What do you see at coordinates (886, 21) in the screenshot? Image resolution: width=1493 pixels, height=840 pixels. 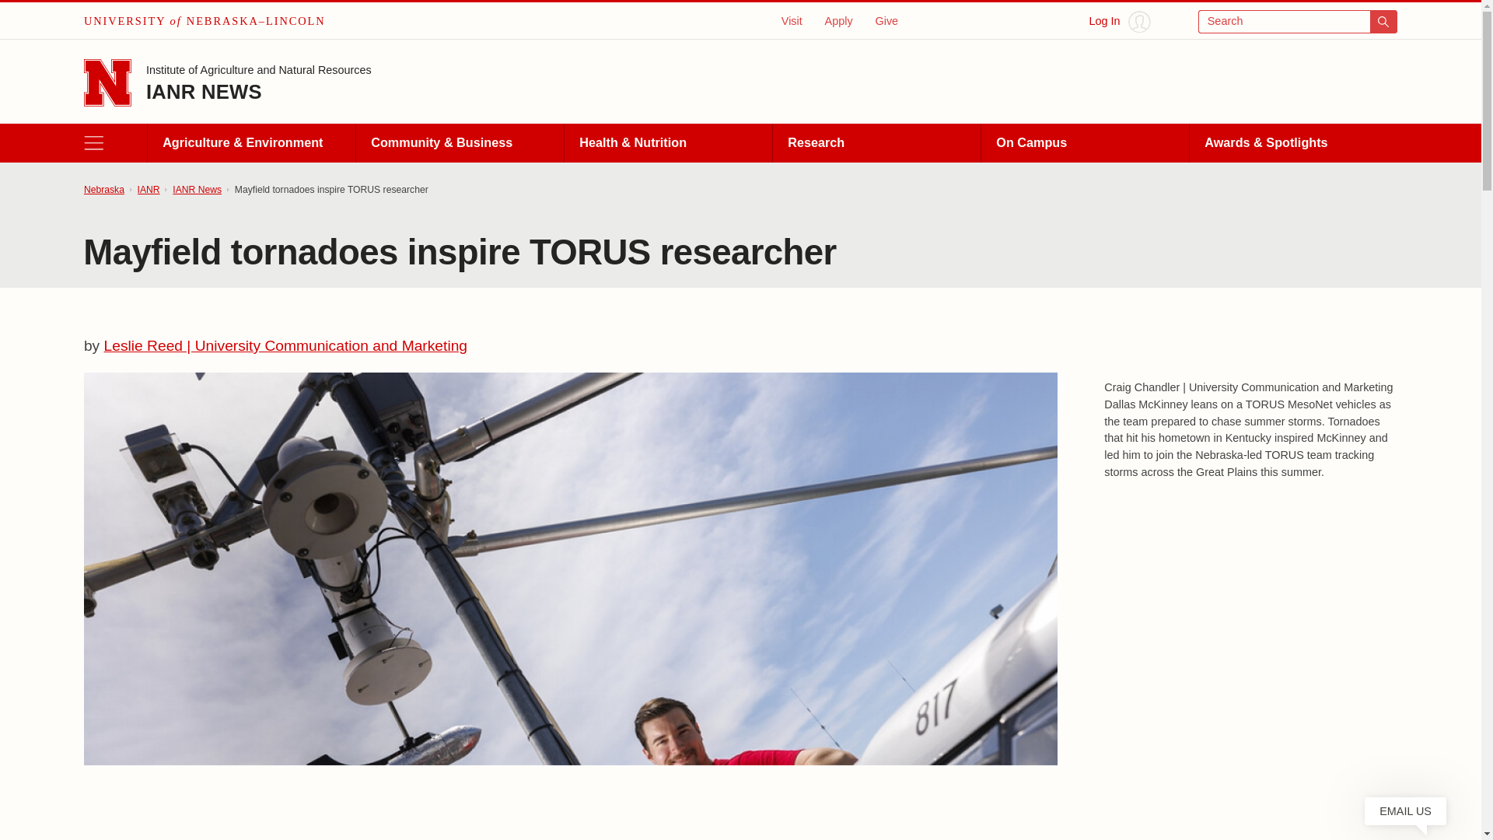 I see `Give` at bounding box center [886, 21].